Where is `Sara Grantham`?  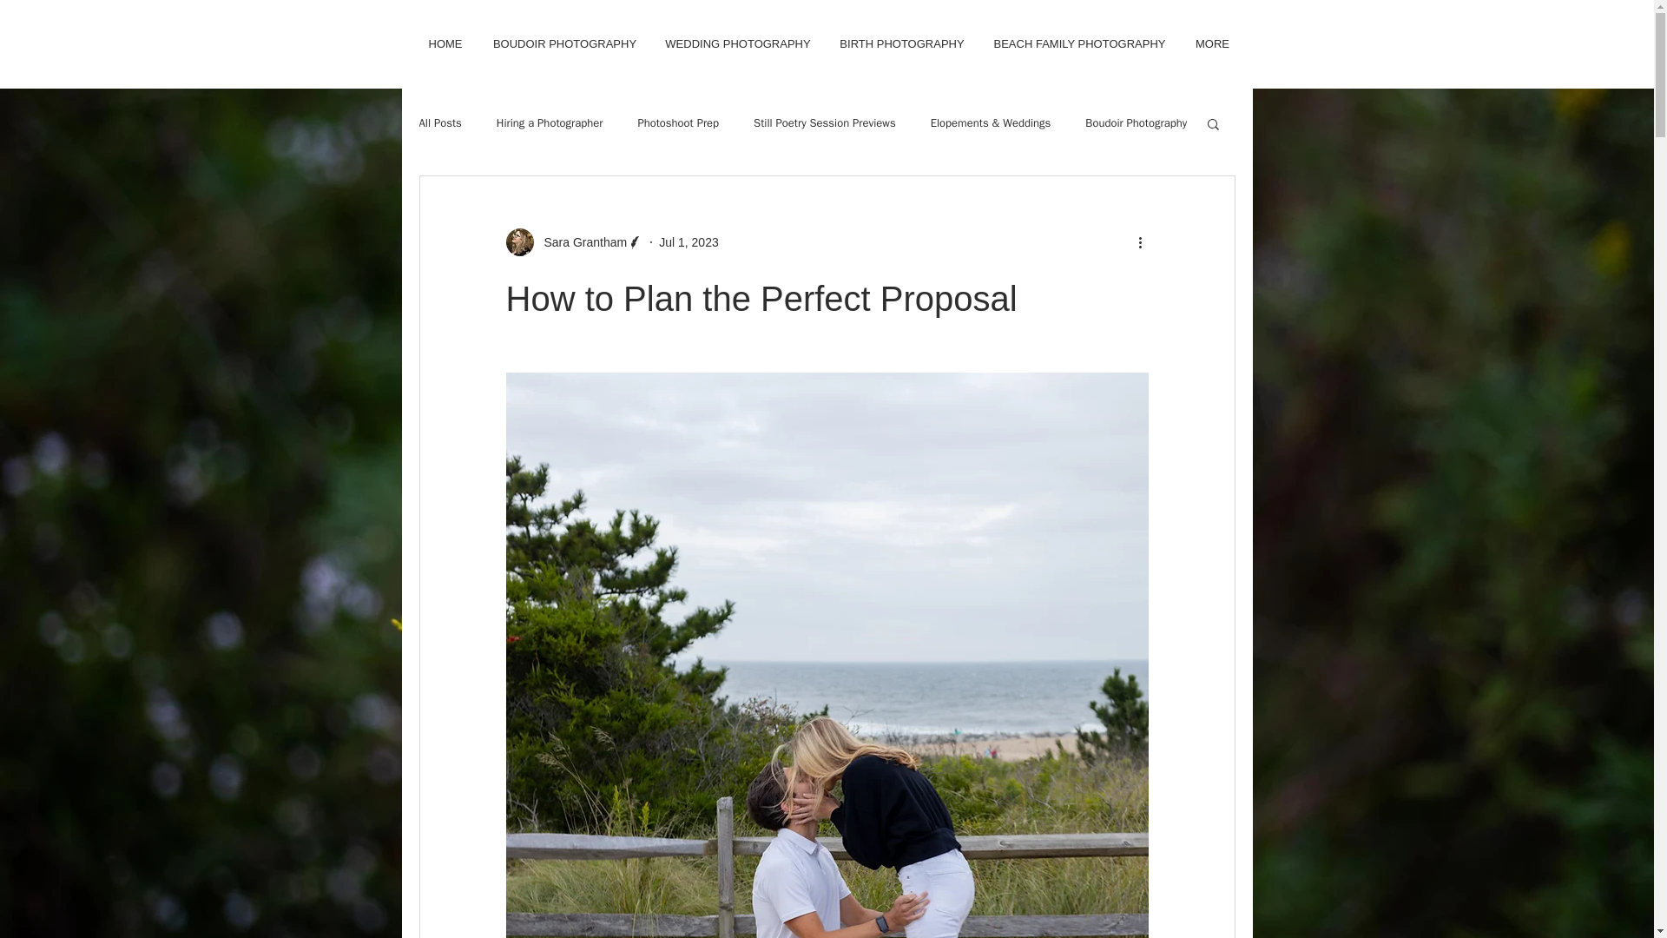 Sara Grantham is located at coordinates (574, 241).